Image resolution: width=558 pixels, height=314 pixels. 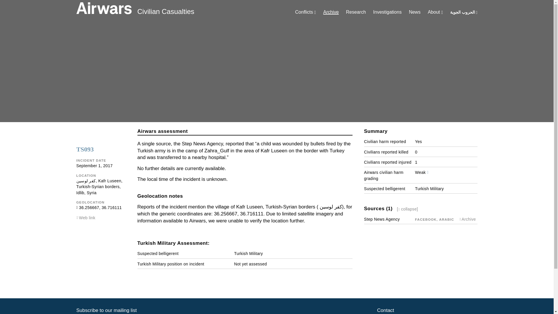 What do you see at coordinates (387, 12) in the screenshot?
I see `Investigations` at bounding box center [387, 12].